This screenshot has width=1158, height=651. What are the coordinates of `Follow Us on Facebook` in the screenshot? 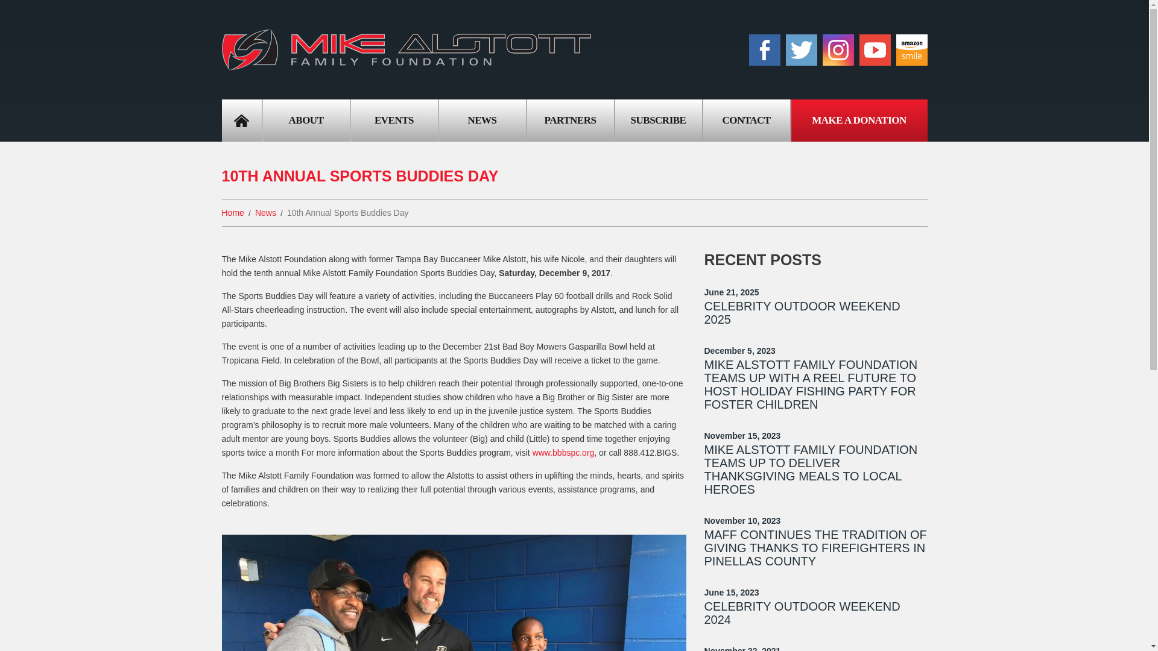 It's located at (765, 50).